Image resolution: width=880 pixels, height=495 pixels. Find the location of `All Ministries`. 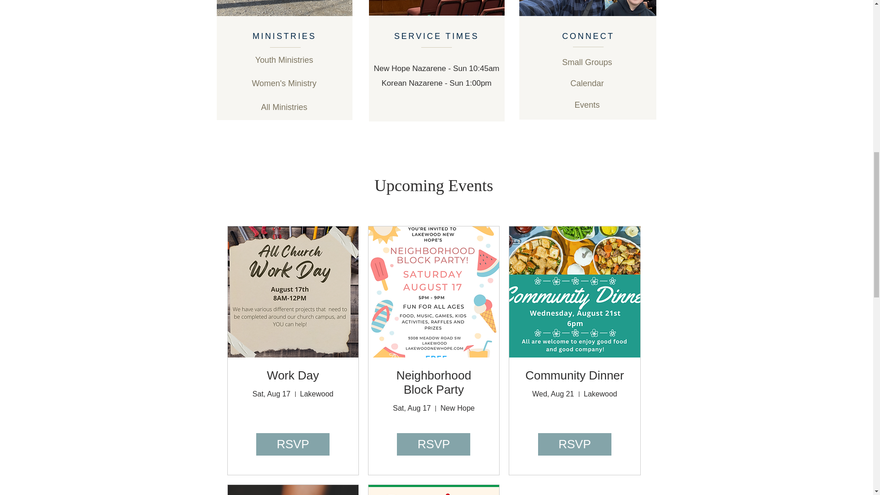

All Ministries is located at coordinates (284, 107).